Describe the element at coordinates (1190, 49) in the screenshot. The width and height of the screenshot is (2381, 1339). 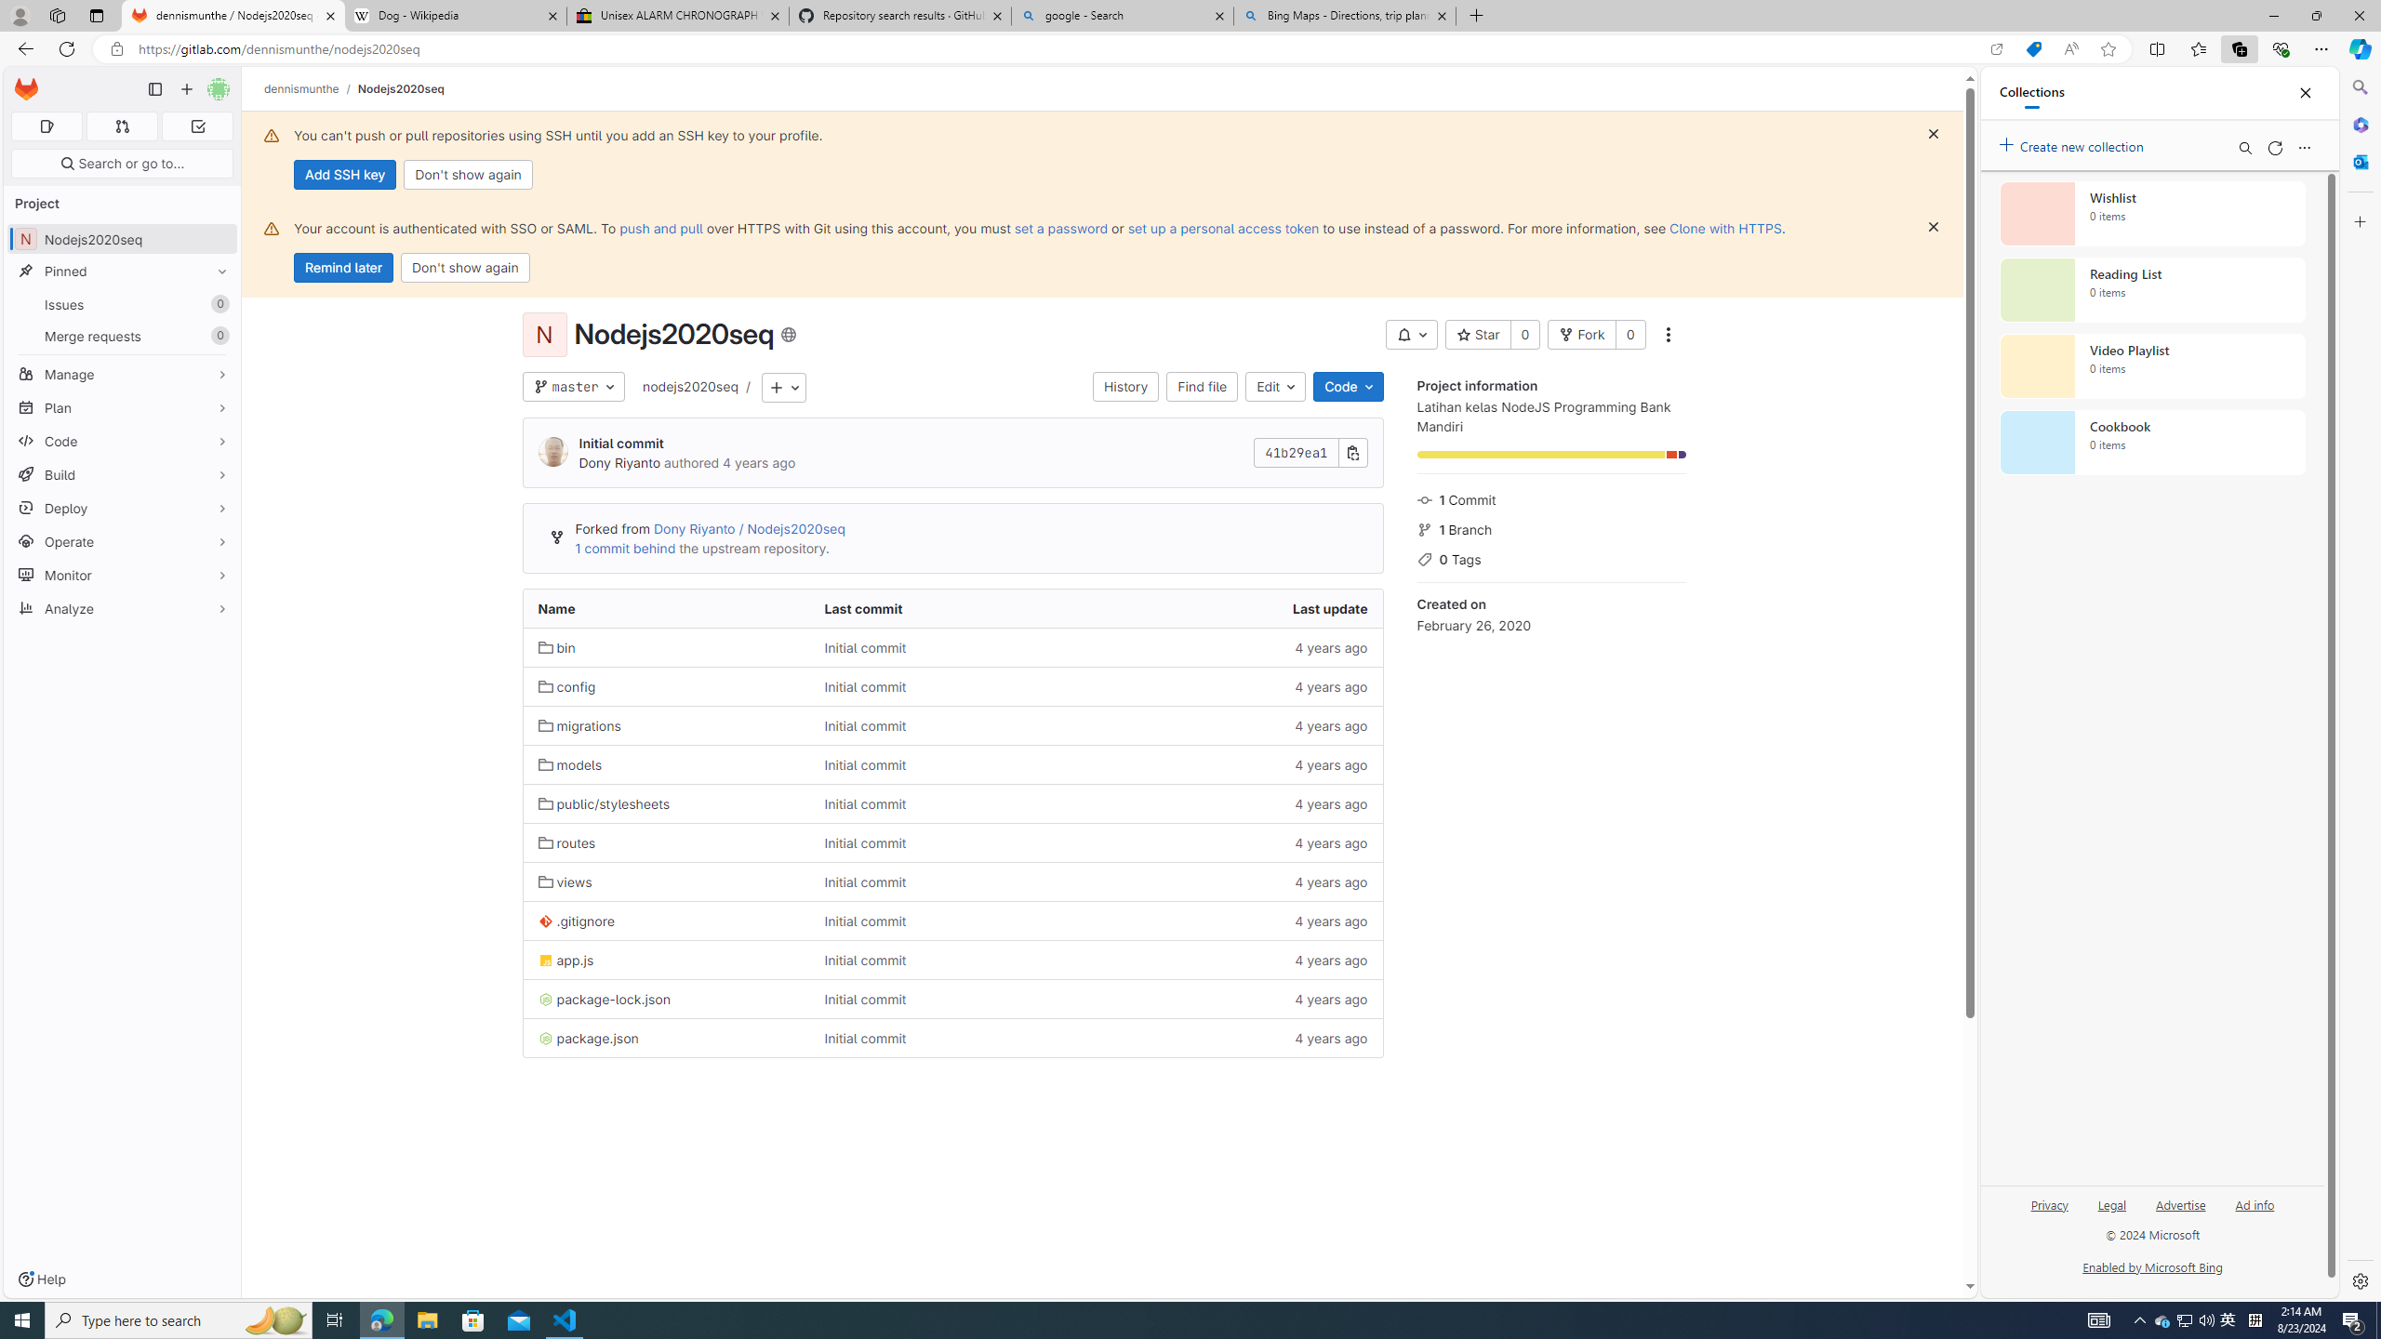
I see `App bar` at that location.